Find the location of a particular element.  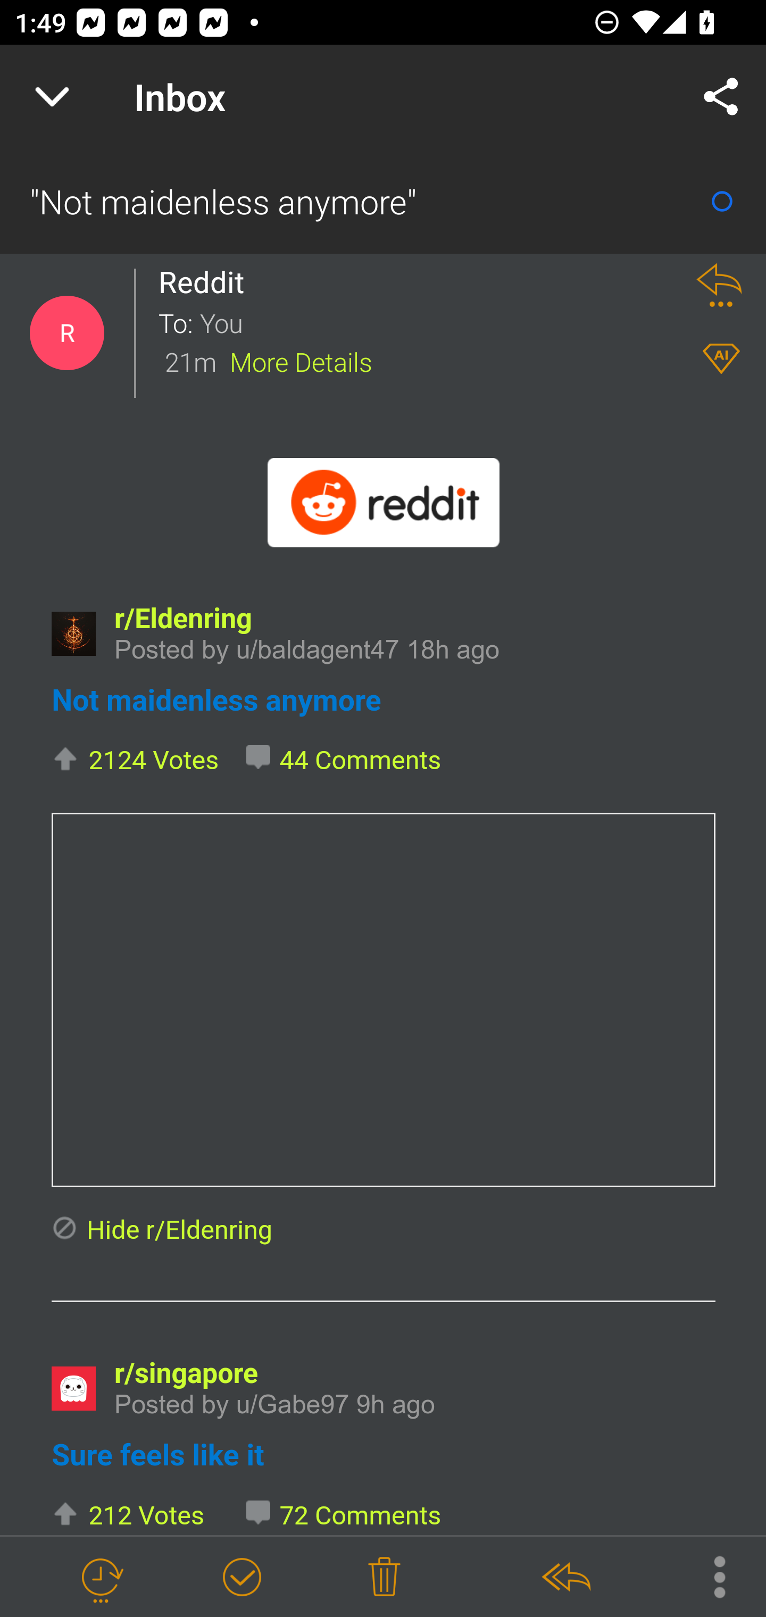

  is located at coordinates (383, 999).